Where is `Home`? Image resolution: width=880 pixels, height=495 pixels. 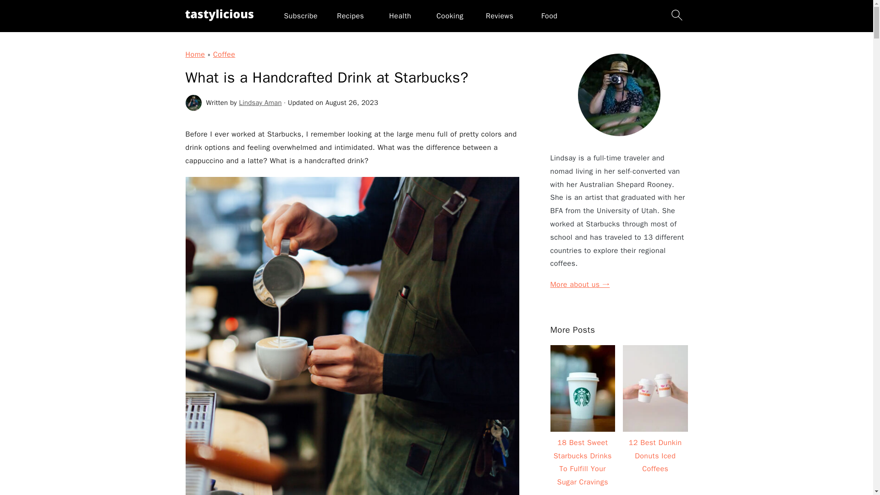
Home is located at coordinates (195, 54).